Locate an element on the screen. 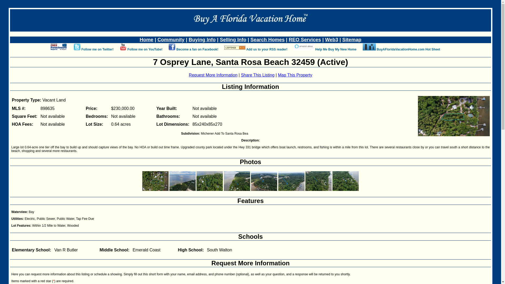 The height and width of the screenshot is (284, 505). Add us to your RSS reader! is located at coordinates (267, 49).